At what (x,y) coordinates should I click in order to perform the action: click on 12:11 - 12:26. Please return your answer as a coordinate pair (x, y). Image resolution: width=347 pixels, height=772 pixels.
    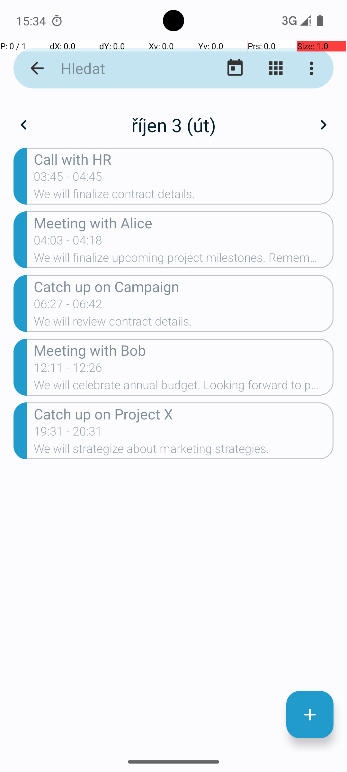
    Looking at the image, I should click on (68, 370).